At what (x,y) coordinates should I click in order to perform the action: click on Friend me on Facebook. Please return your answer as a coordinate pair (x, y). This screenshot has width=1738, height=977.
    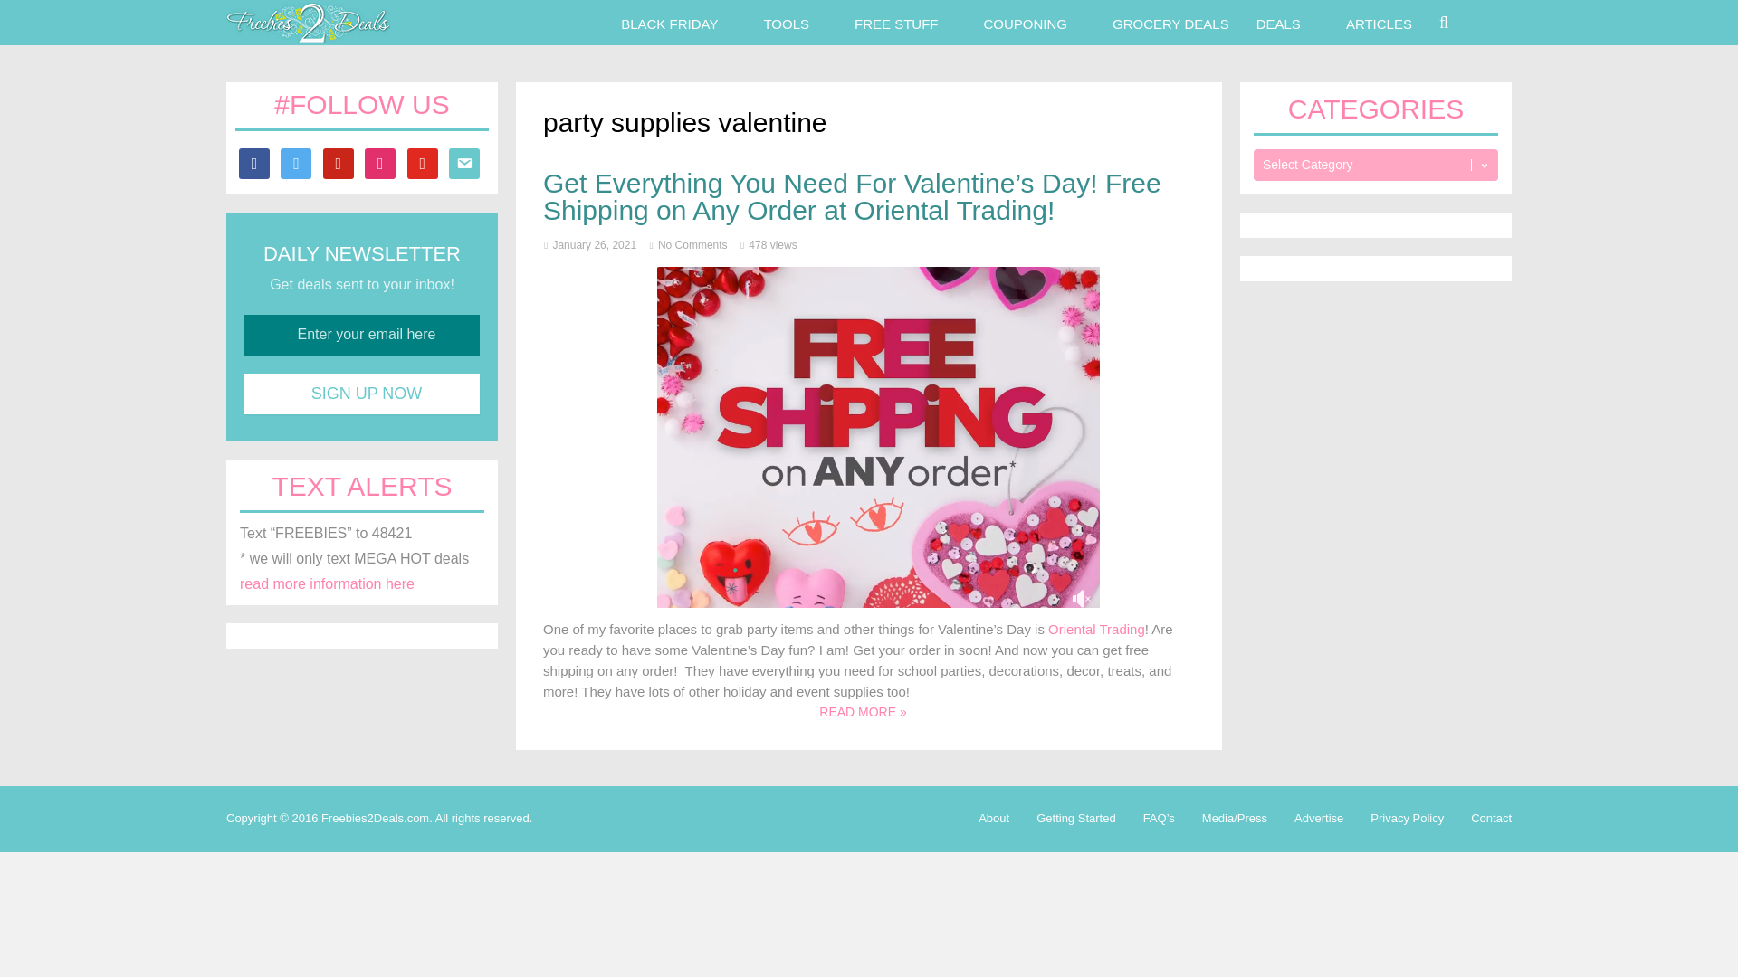
    Looking at the image, I should click on (253, 161).